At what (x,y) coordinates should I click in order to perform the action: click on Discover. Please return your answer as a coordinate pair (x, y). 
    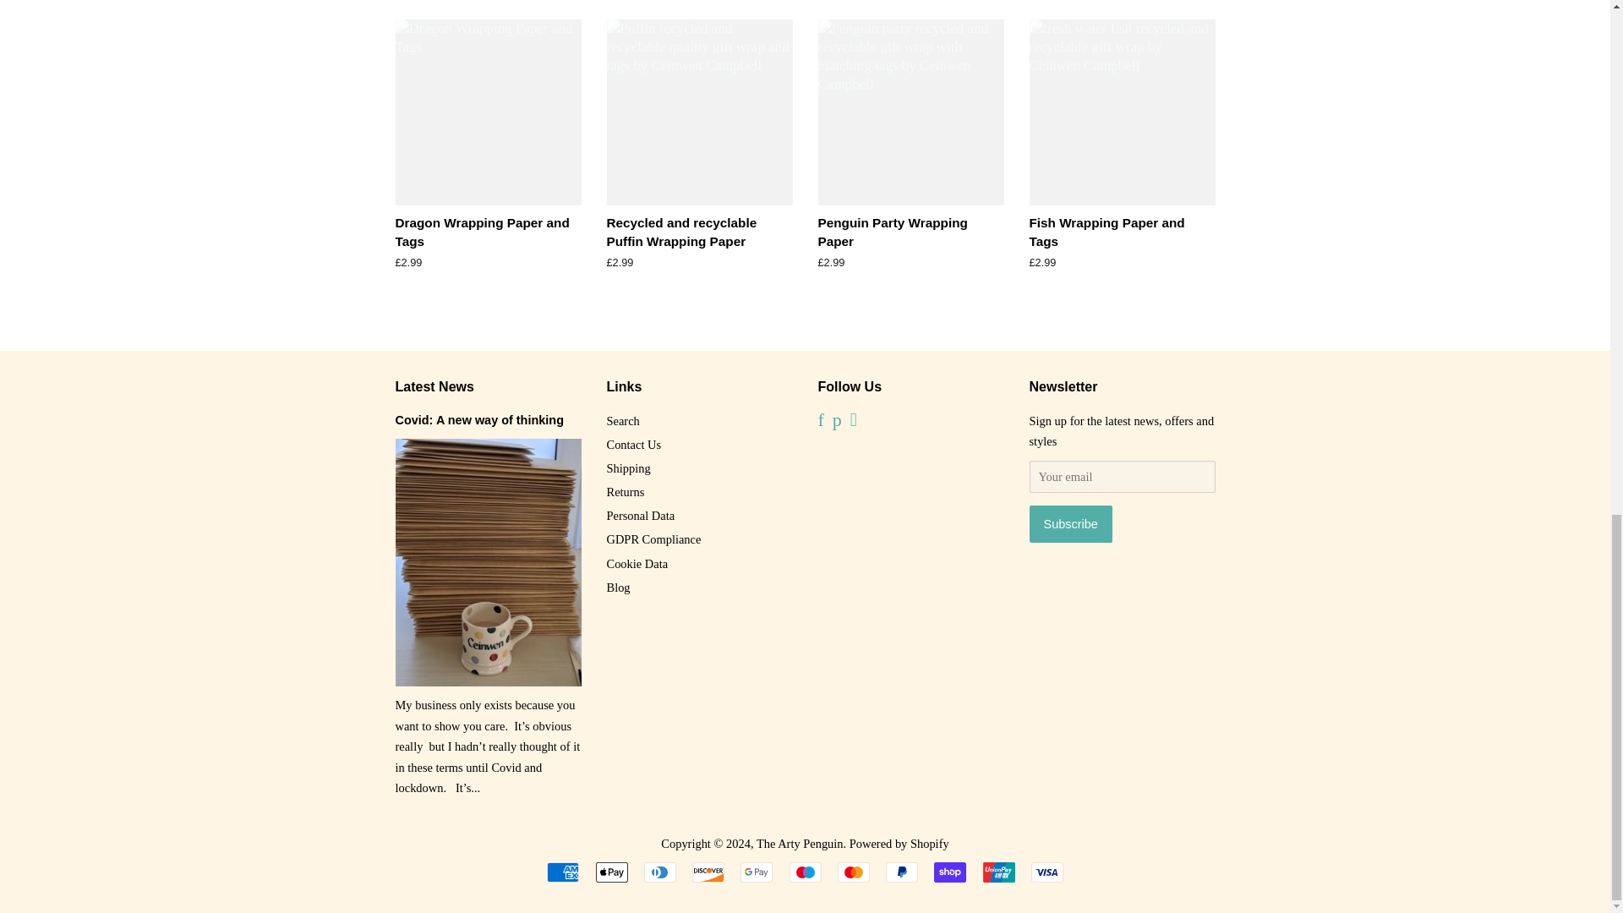
    Looking at the image, I should click on (708, 872).